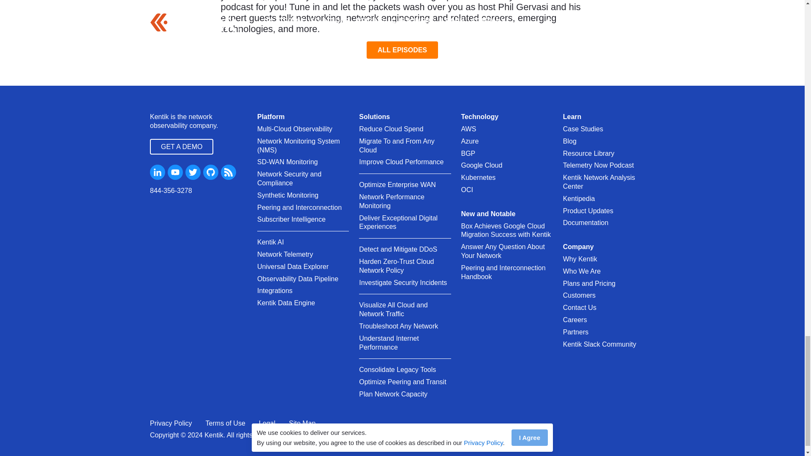 The width and height of the screenshot is (811, 456). What do you see at coordinates (297, 279) in the screenshot?
I see `Observability Data Pipeline` at bounding box center [297, 279].